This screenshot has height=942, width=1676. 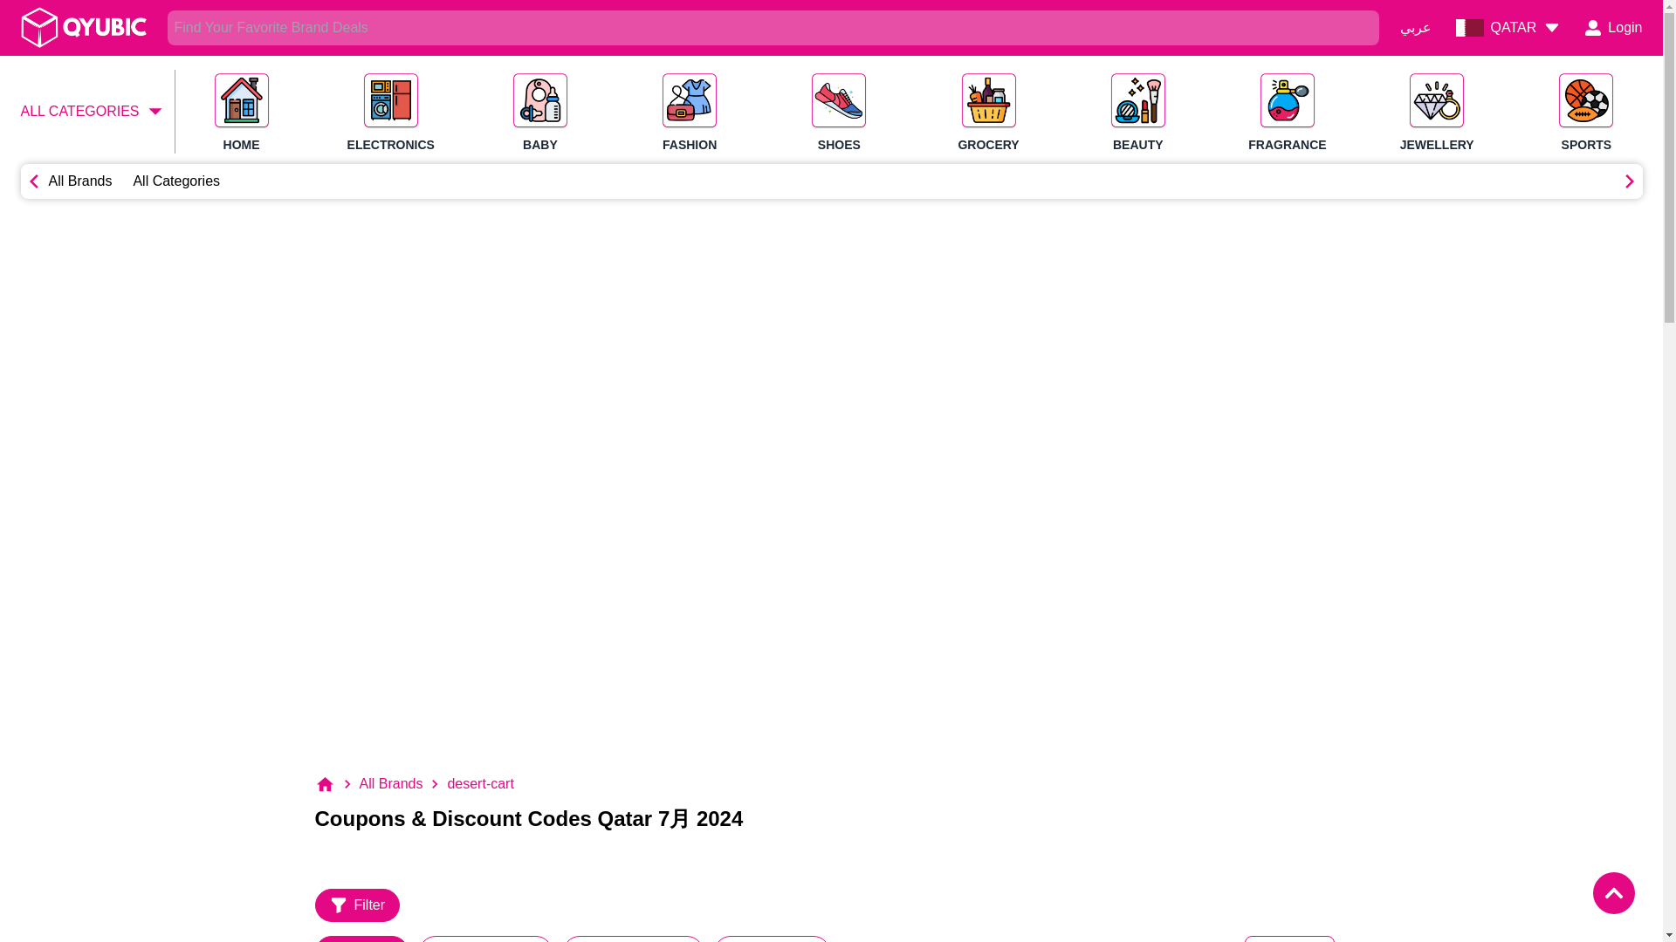 I want to click on Jewellery Category Coupons and Discount Codes Qatar, so click(x=838, y=101).